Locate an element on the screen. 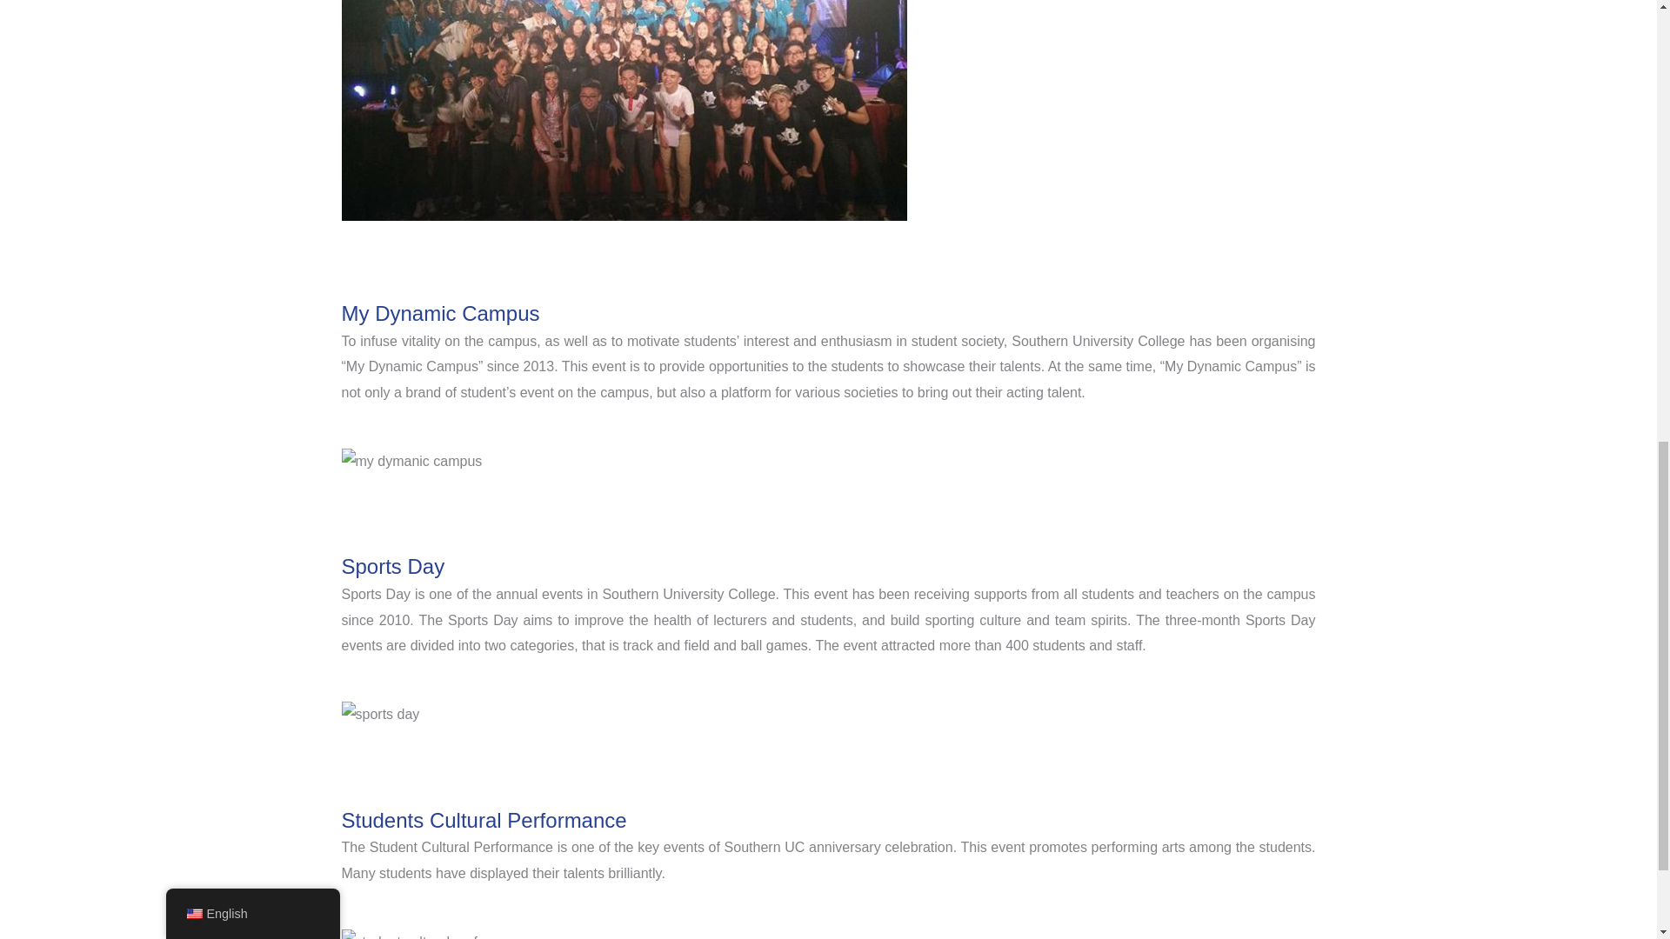 This screenshot has width=1670, height=939. student cultural performance is located at coordinates (435, 934).